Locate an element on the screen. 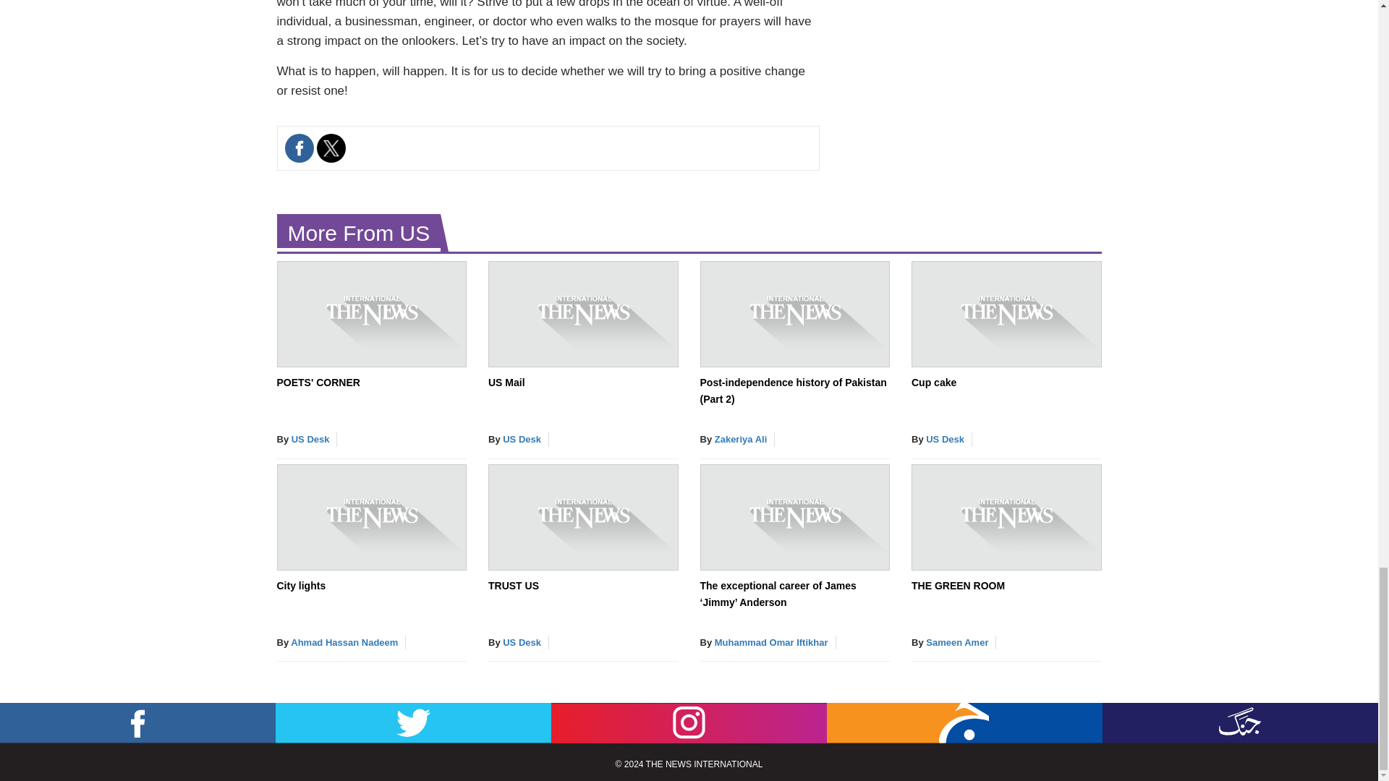  City lights is located at coordinates (301, 586).